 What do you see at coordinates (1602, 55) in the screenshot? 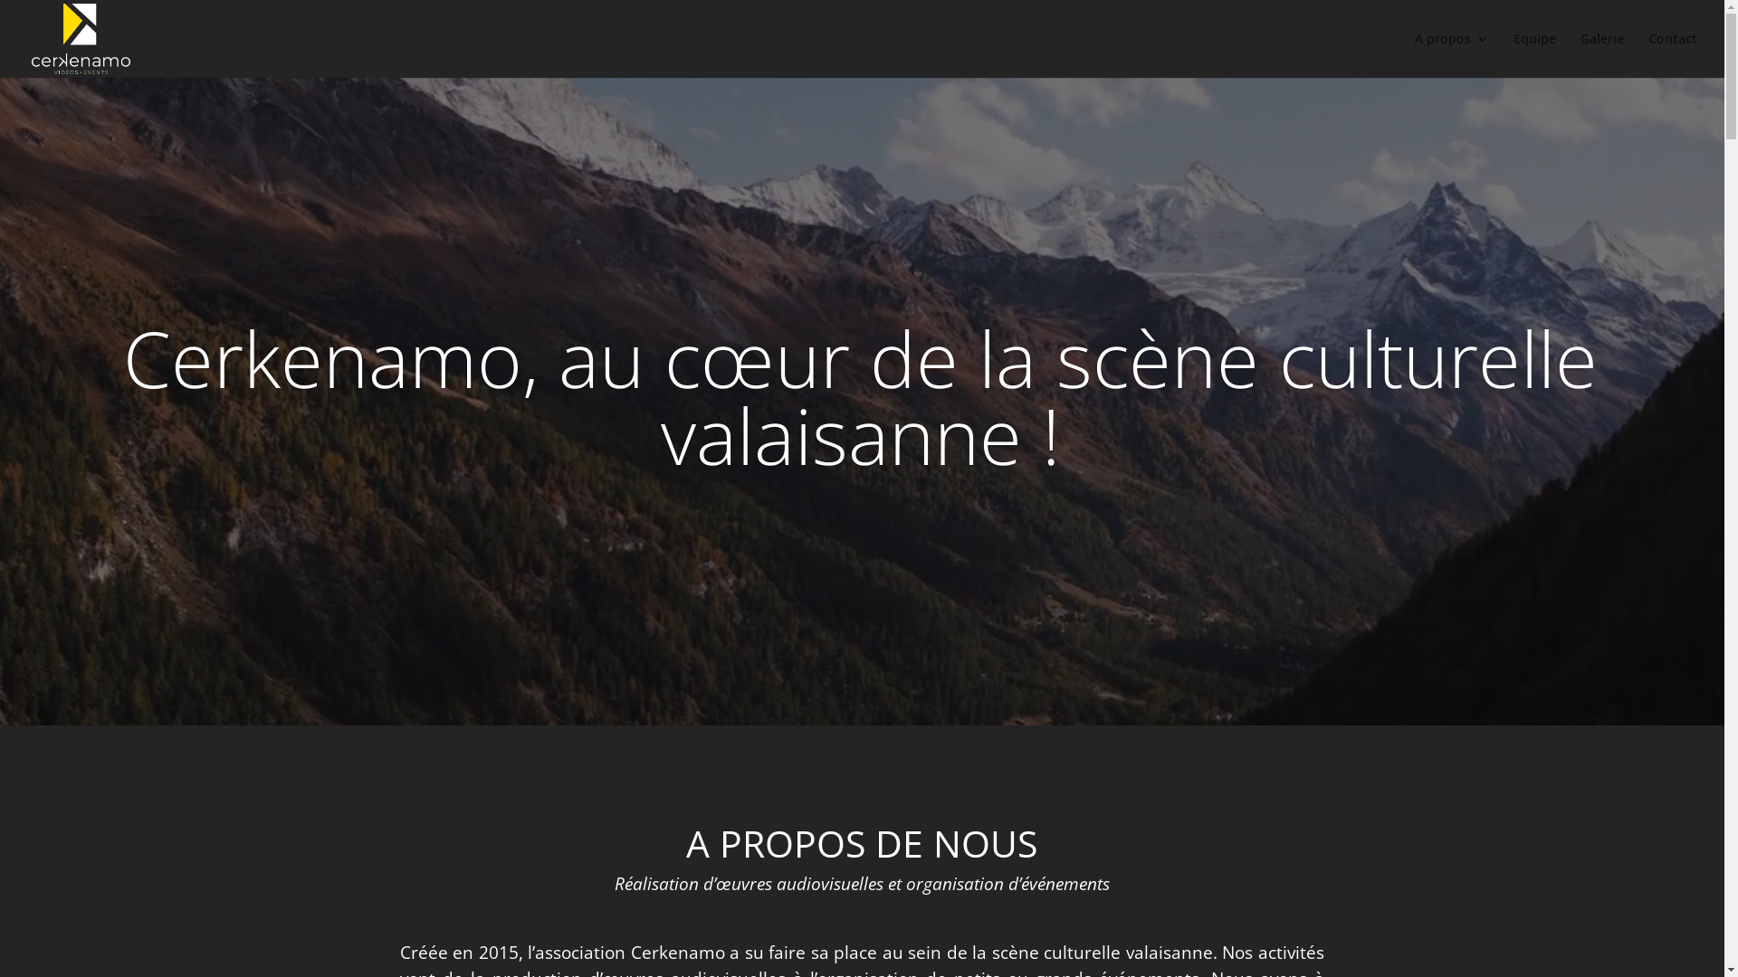
I see `Galerie` at bounding box center [1602, 55].